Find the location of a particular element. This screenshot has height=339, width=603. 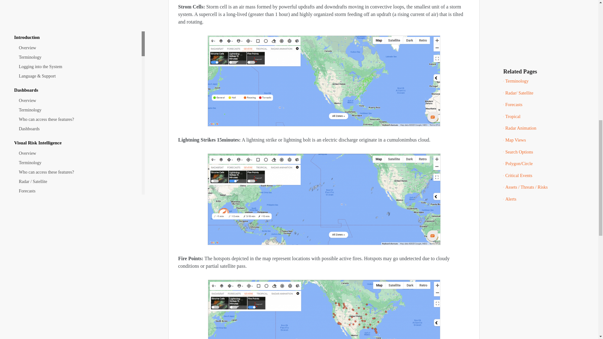

Tropical is located at coordinates (73, 41).